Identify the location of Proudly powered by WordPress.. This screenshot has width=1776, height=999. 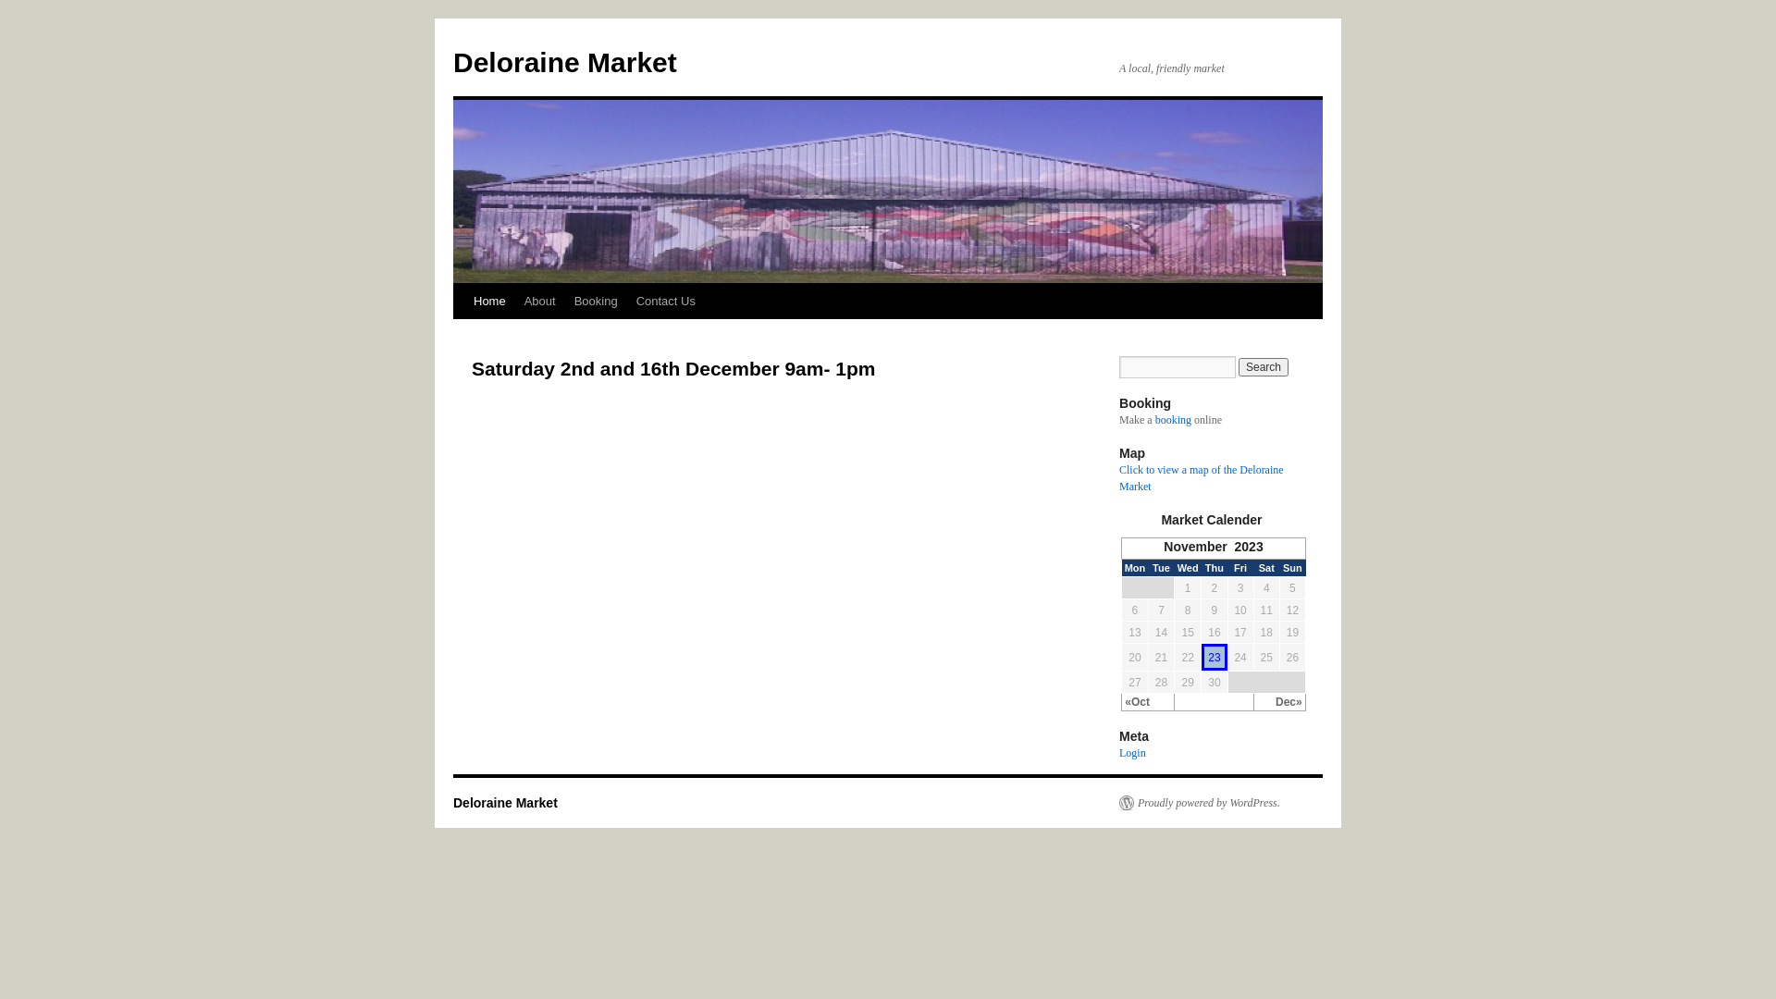
(1200, 803).